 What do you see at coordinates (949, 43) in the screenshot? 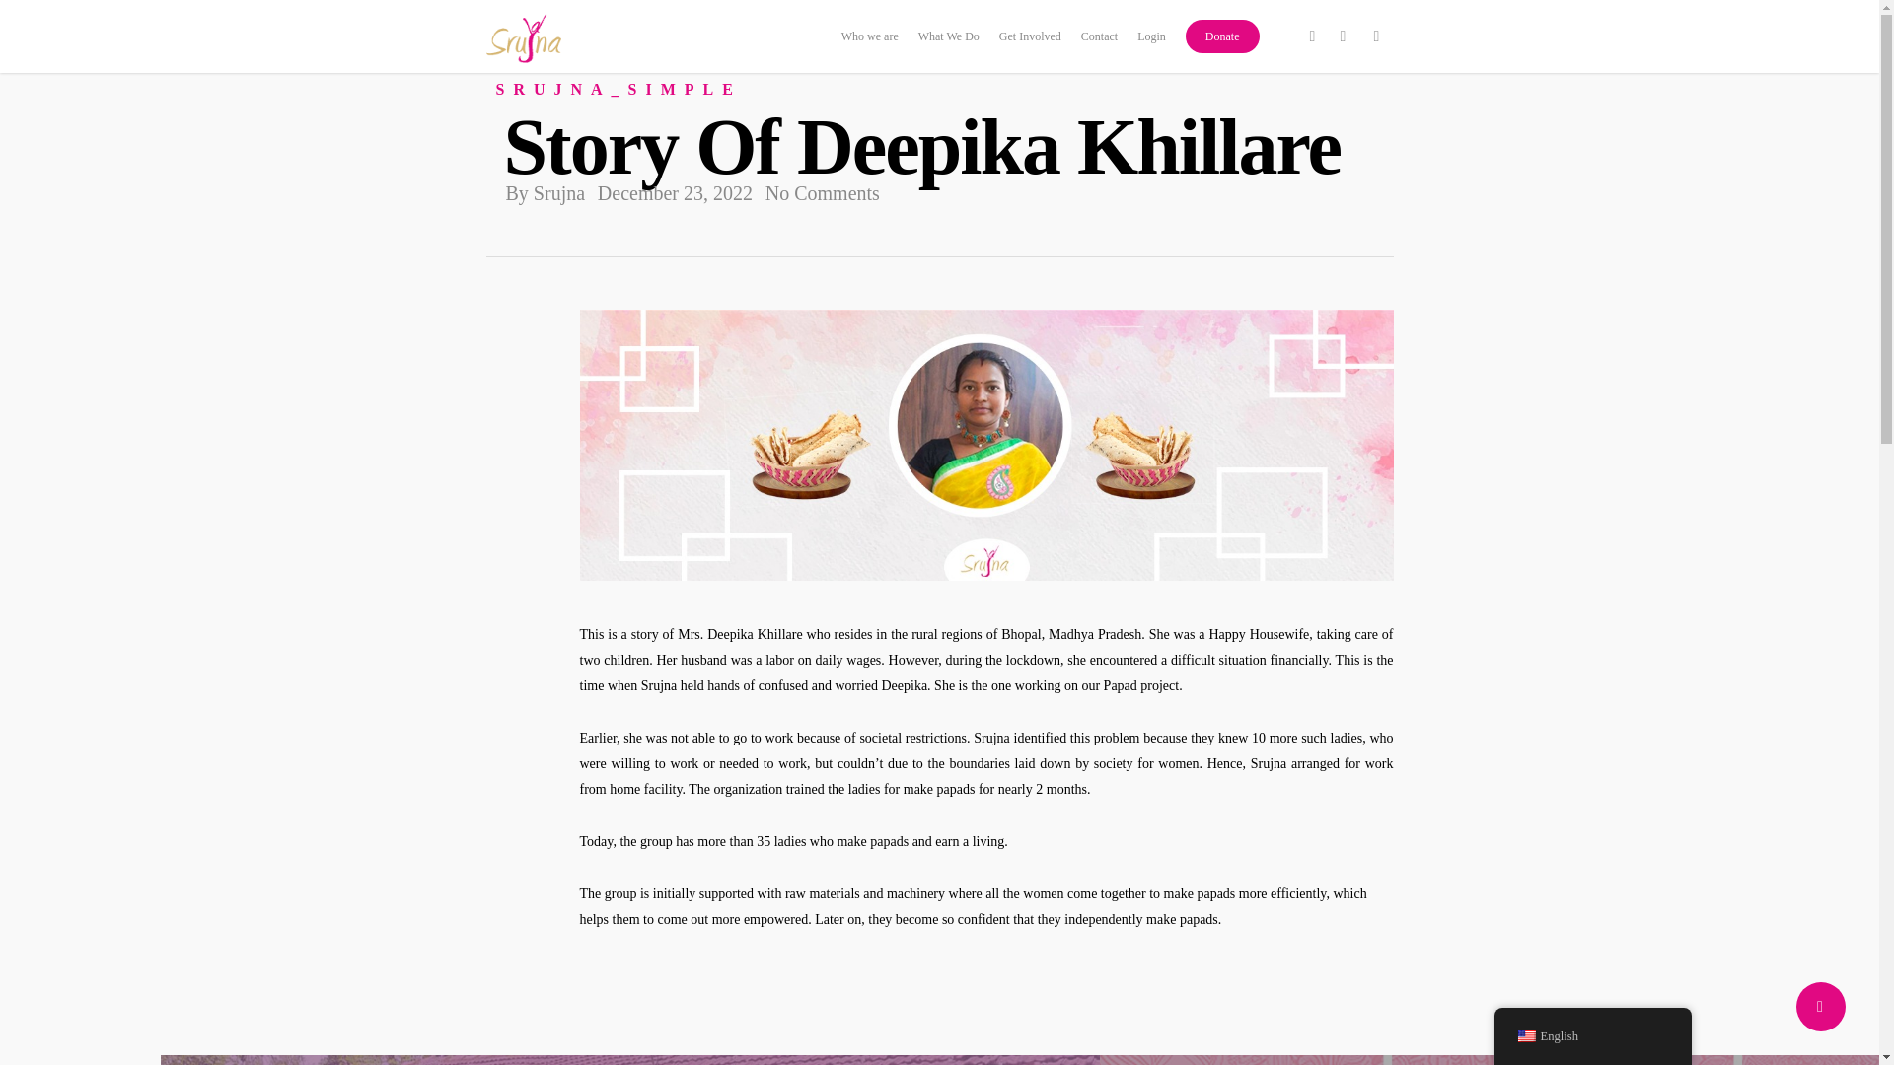
I see `What We Do` at bounding box center [949, 43].